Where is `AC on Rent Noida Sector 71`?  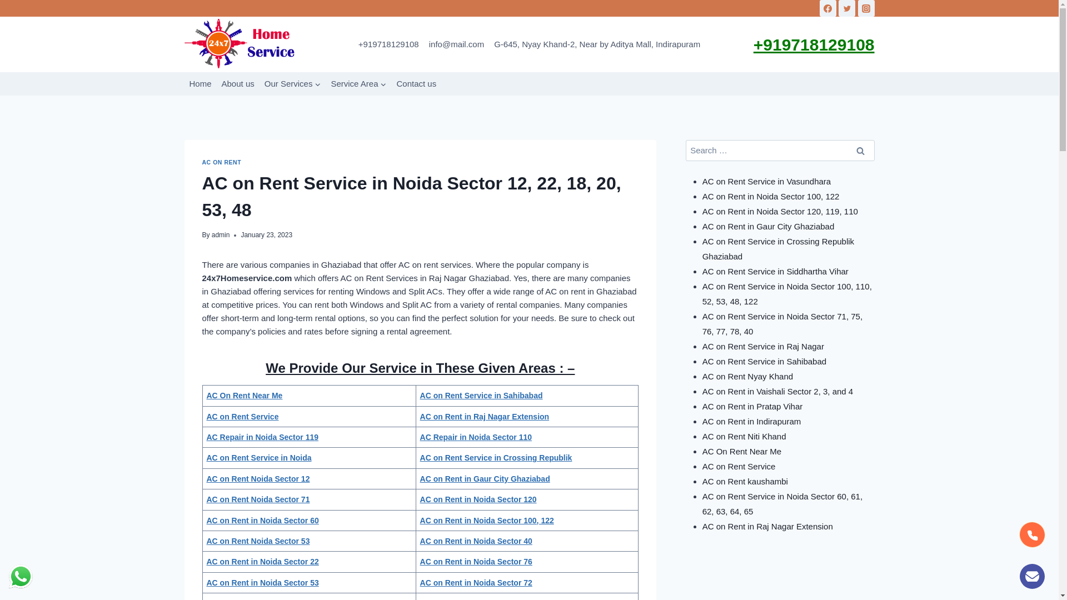
AC on Rent Noida Sector 71 is located at coordinates (258, 499).